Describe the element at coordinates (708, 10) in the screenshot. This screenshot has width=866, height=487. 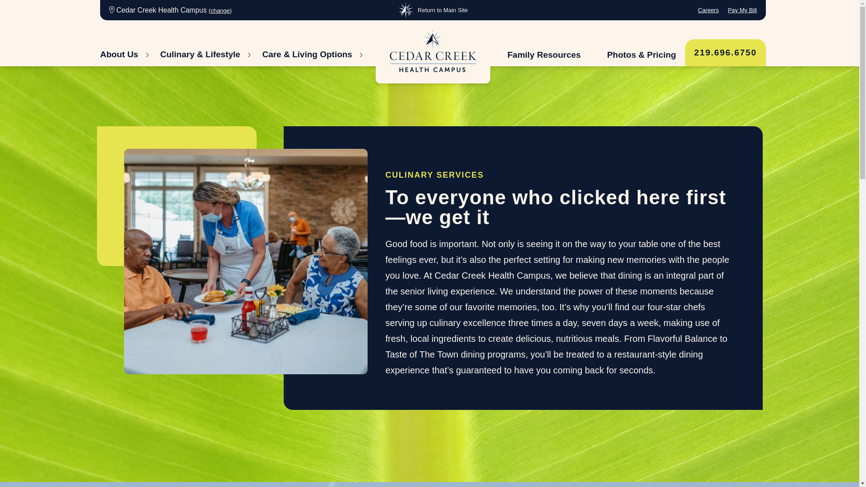
I see `Careers` at that location.